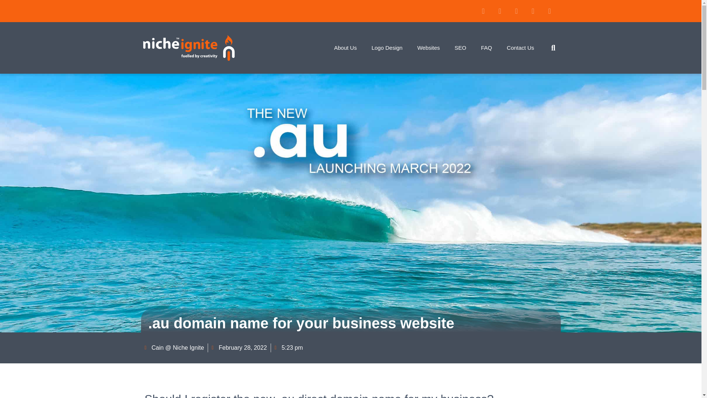 The width and height of the screenshot is (707, 398). What do you see at coordinates (428, 48) in the screenshot?
I see `Websites` at bounding box center [428, 48].